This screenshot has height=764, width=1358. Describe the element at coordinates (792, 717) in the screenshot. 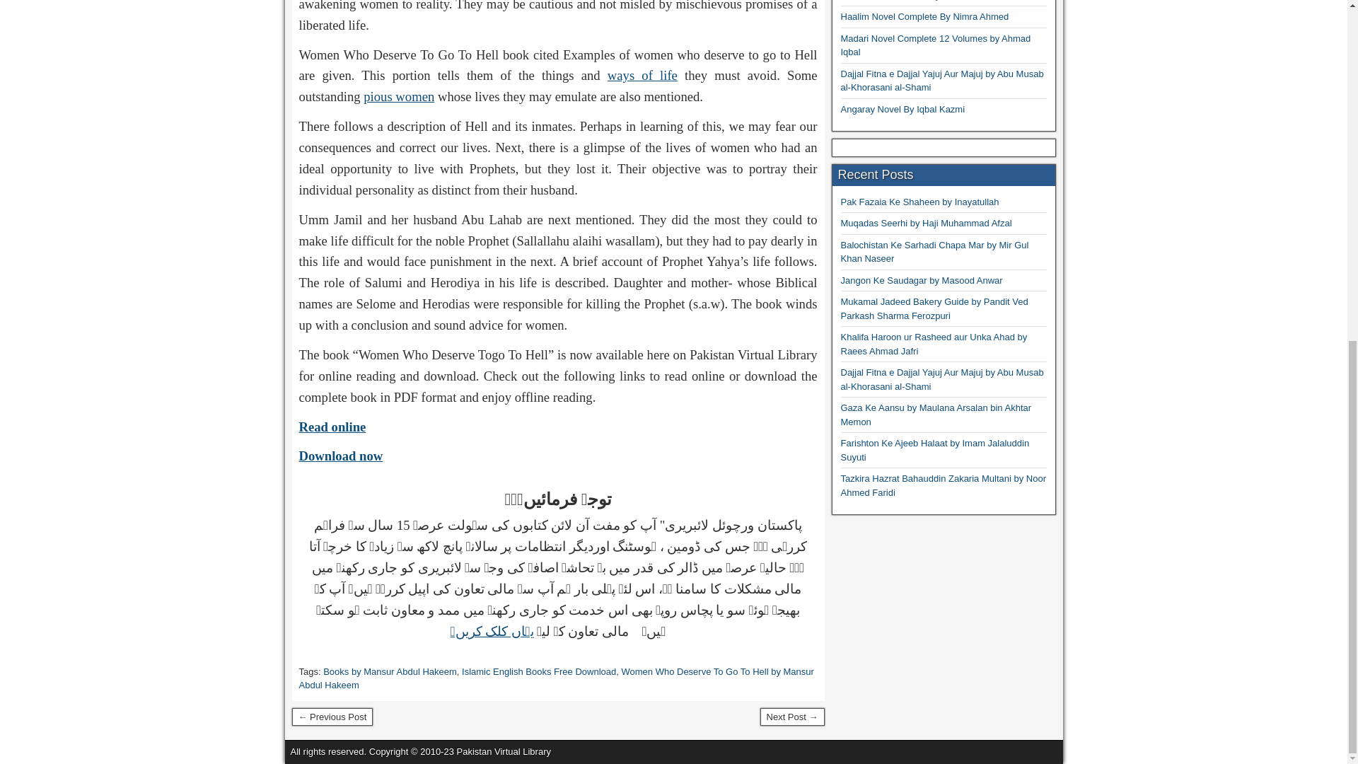

I see `Achoot Novel By Aslam Rahi M.A` at that location.